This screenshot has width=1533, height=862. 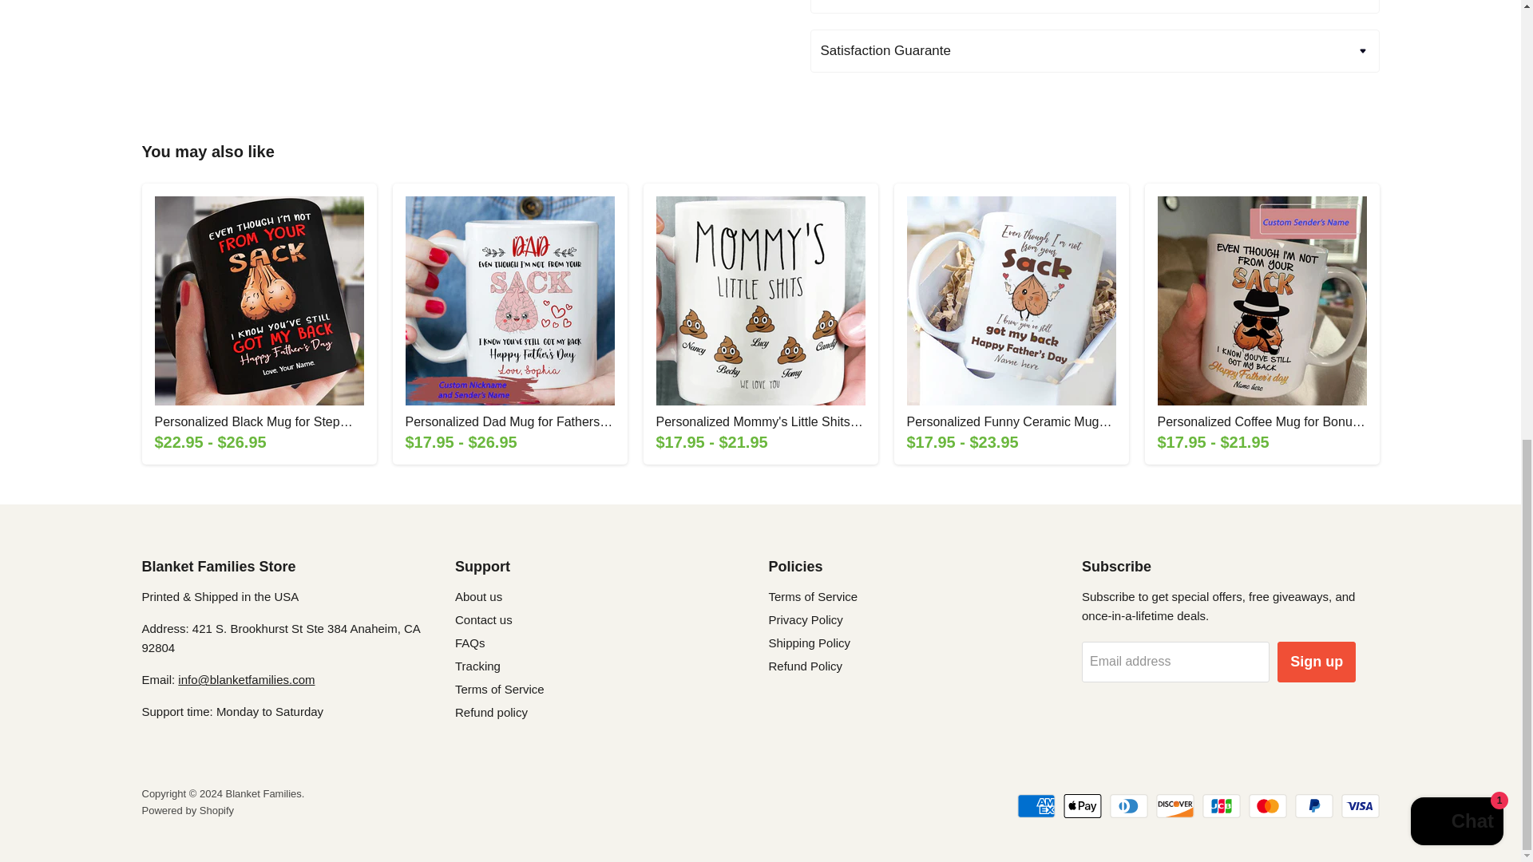 I want to click on Discover, so click(x=1175, y=805).